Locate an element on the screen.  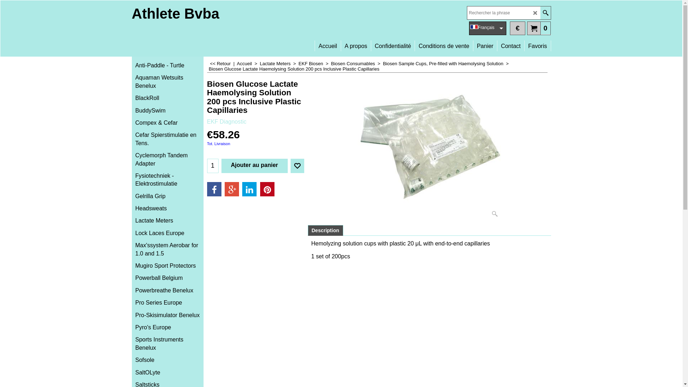
Powerbreathe Benelux is located at coordinates (168, 291).